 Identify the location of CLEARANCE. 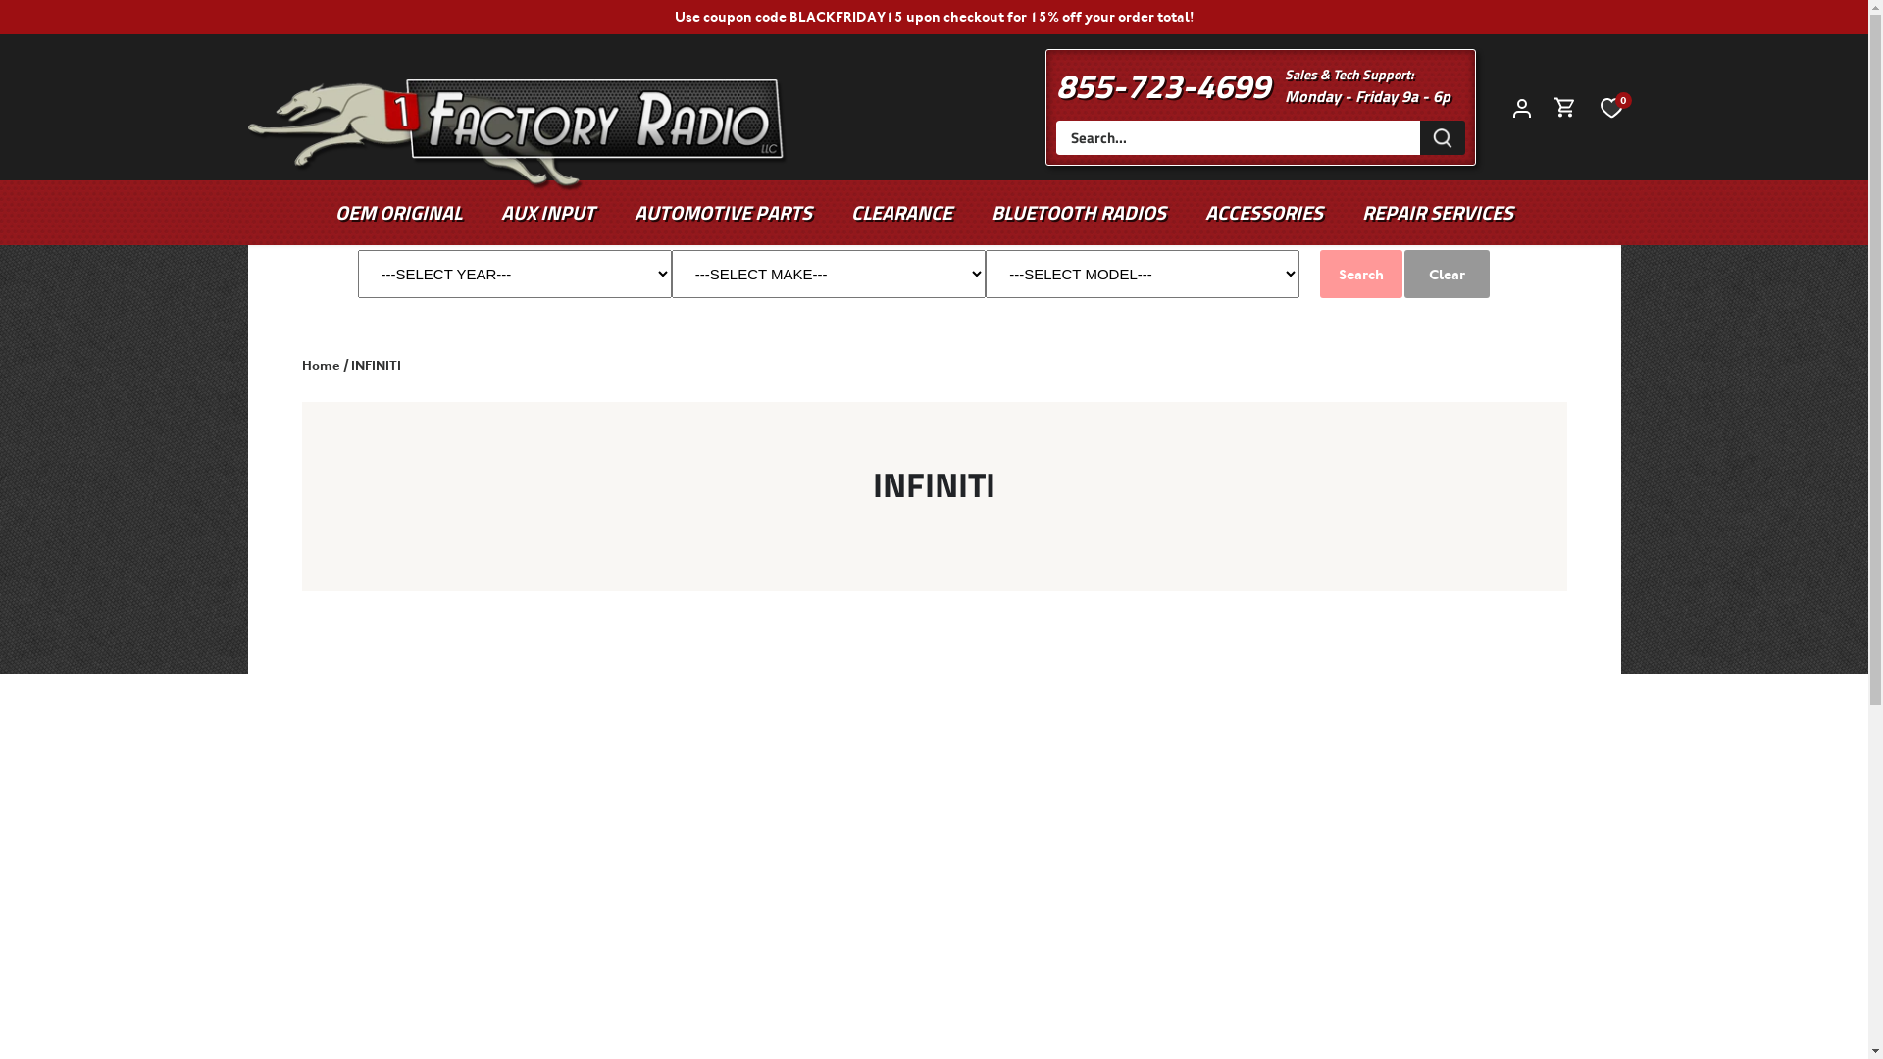
(902, 213).